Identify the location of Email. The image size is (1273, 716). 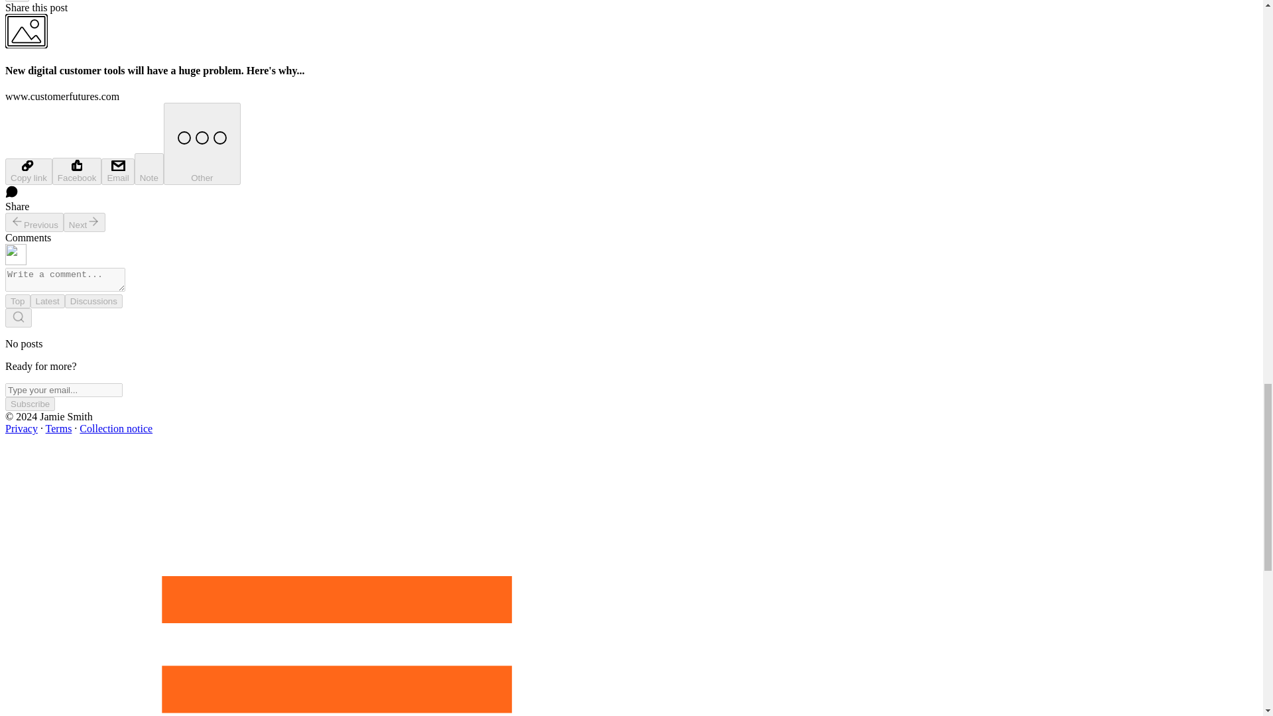
(117, 171).